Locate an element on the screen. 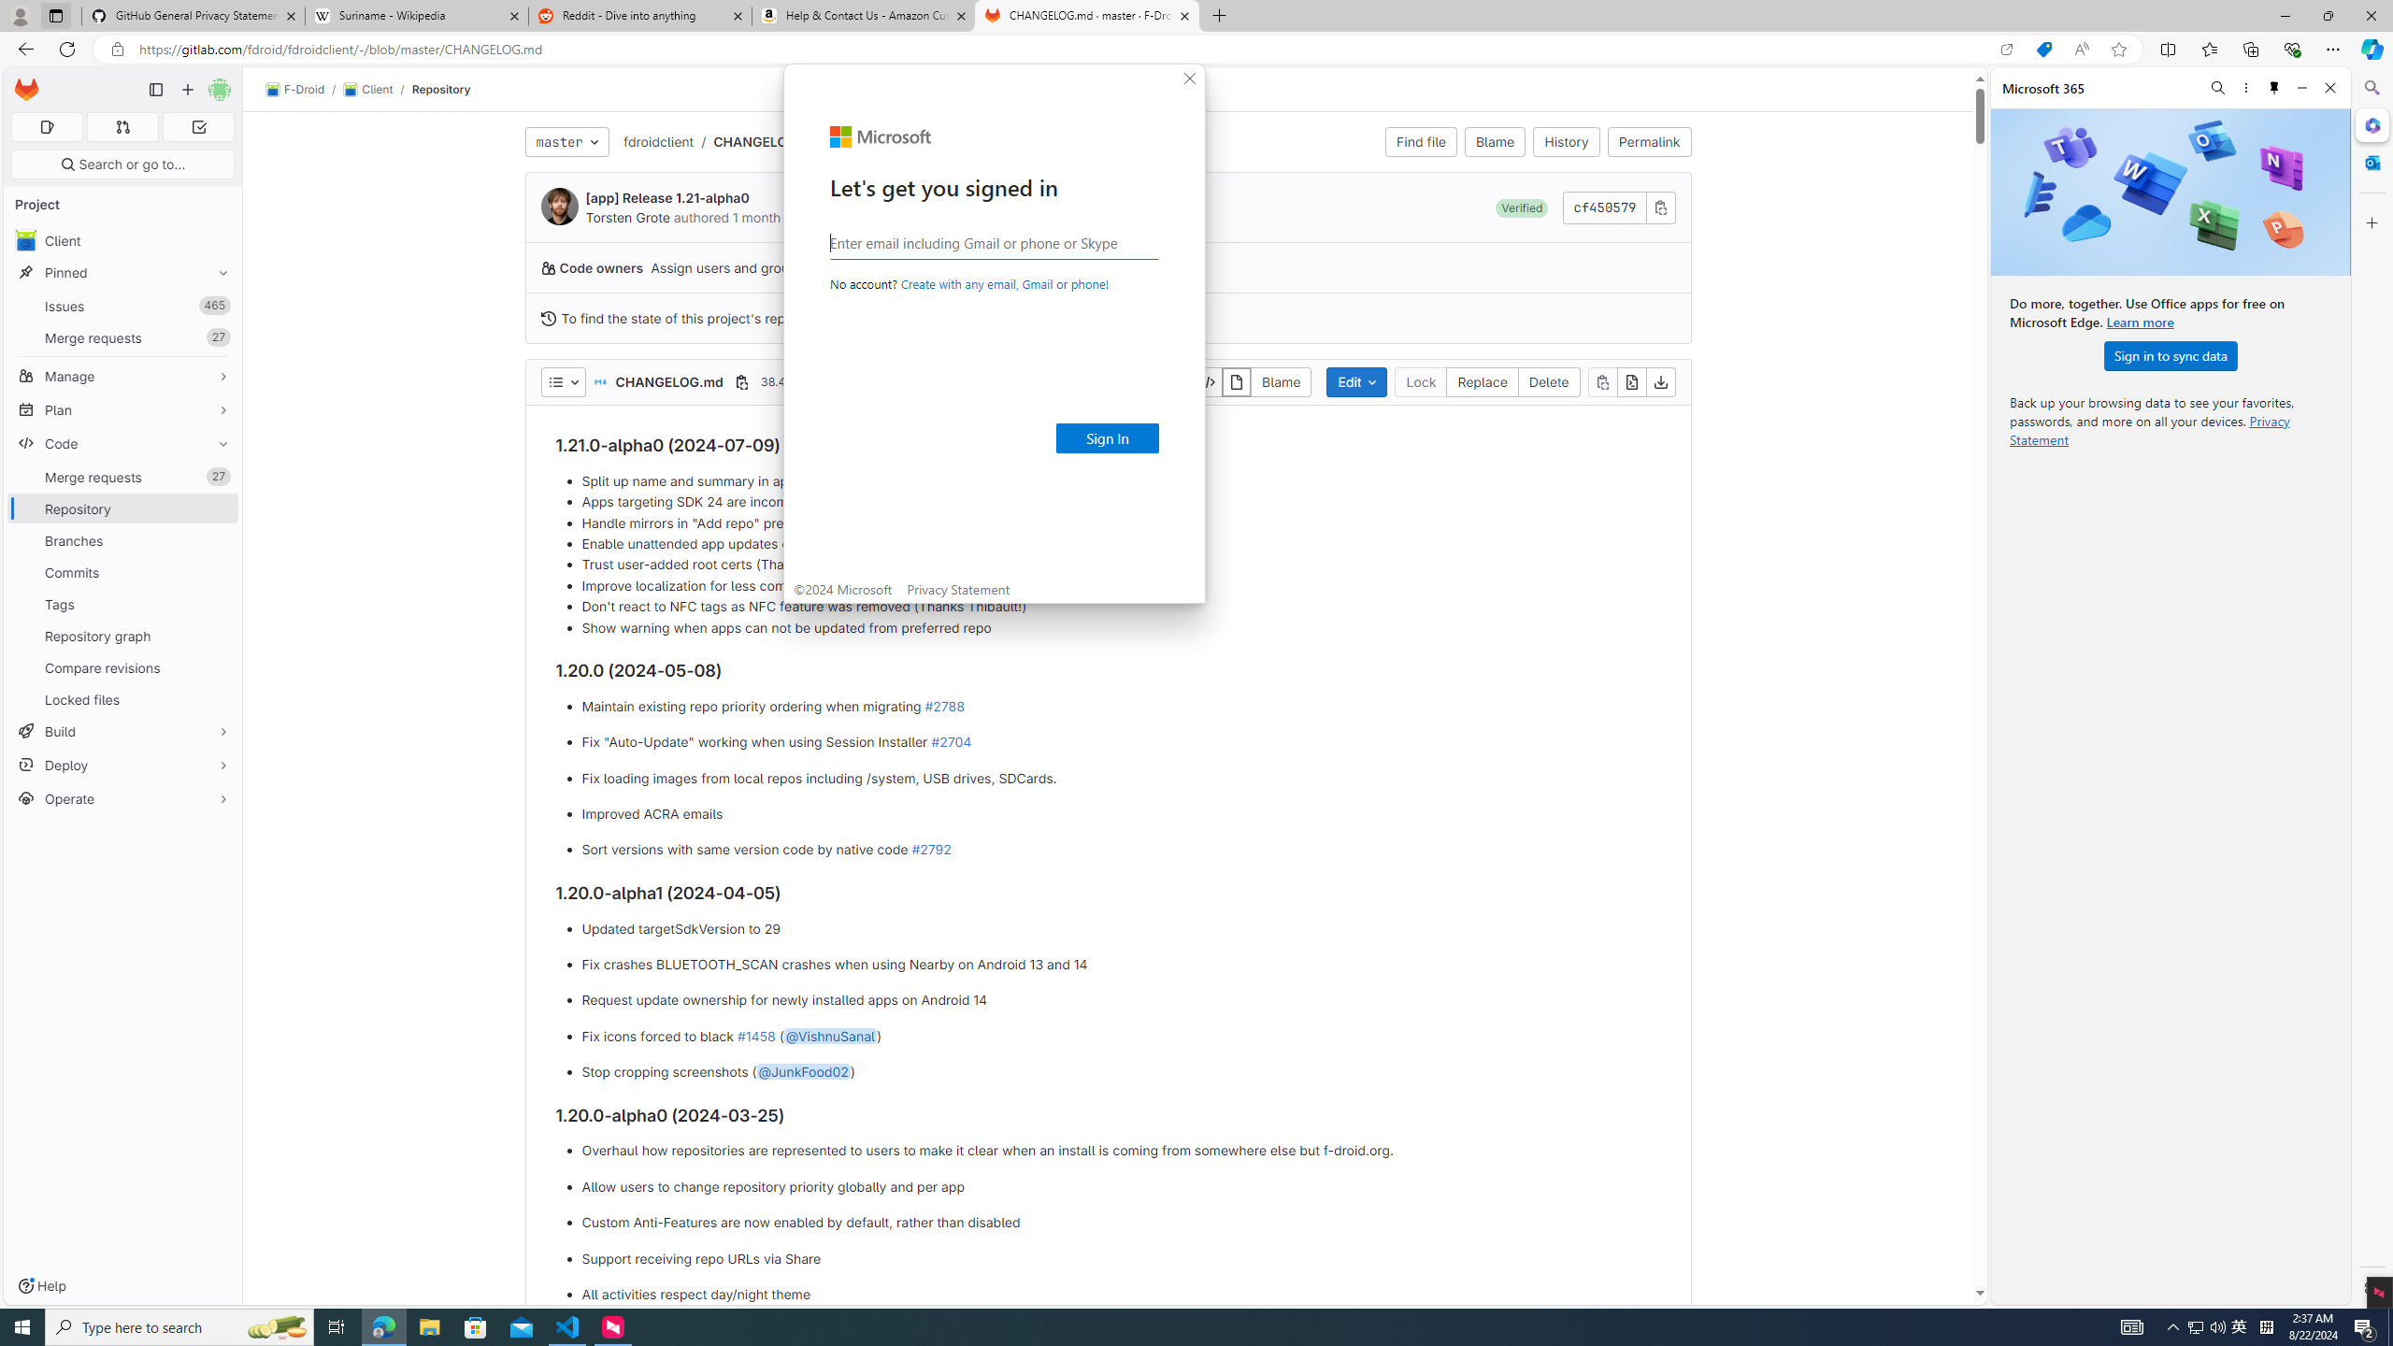  Edit is located at coordinates (1356, 381).